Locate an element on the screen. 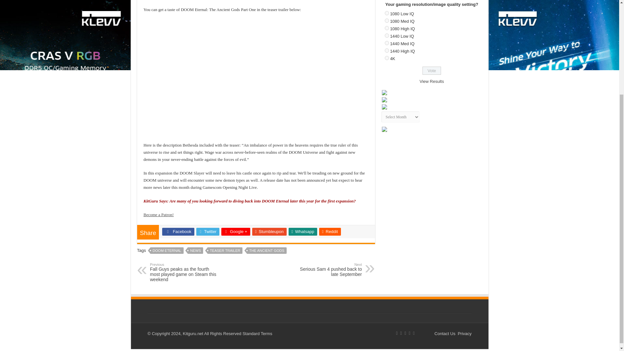     Vote    is located at coordinates (432, 71).